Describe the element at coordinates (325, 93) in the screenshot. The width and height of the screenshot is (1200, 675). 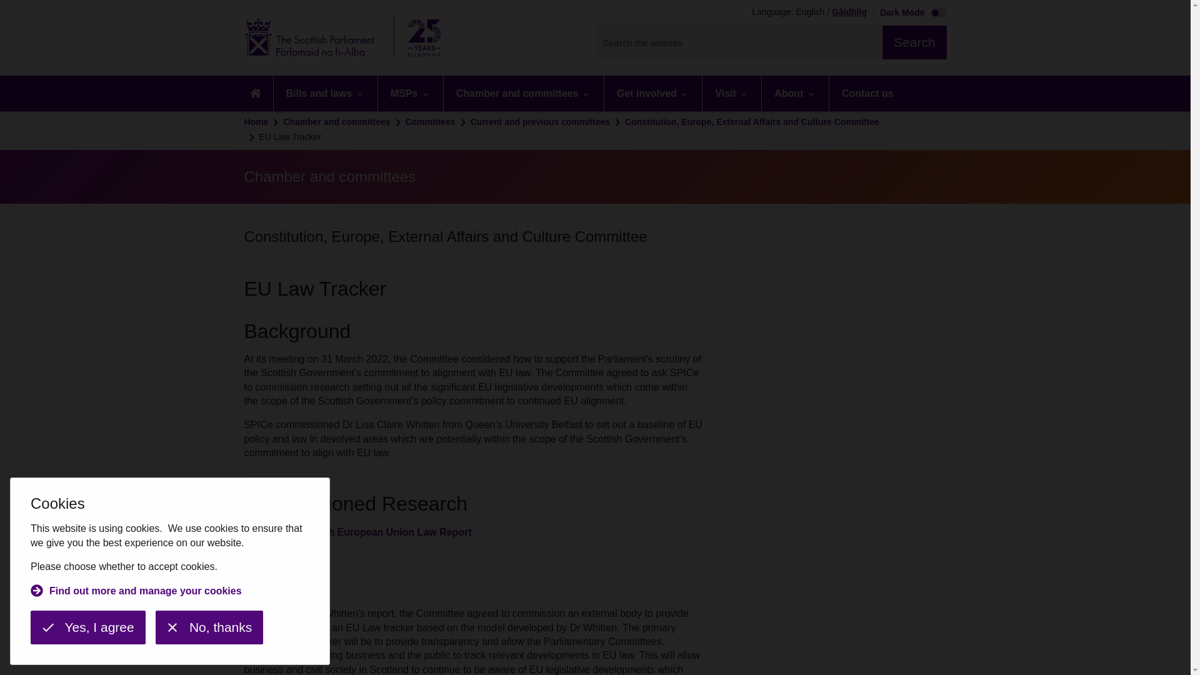
I see `Bills and laws` at that location.